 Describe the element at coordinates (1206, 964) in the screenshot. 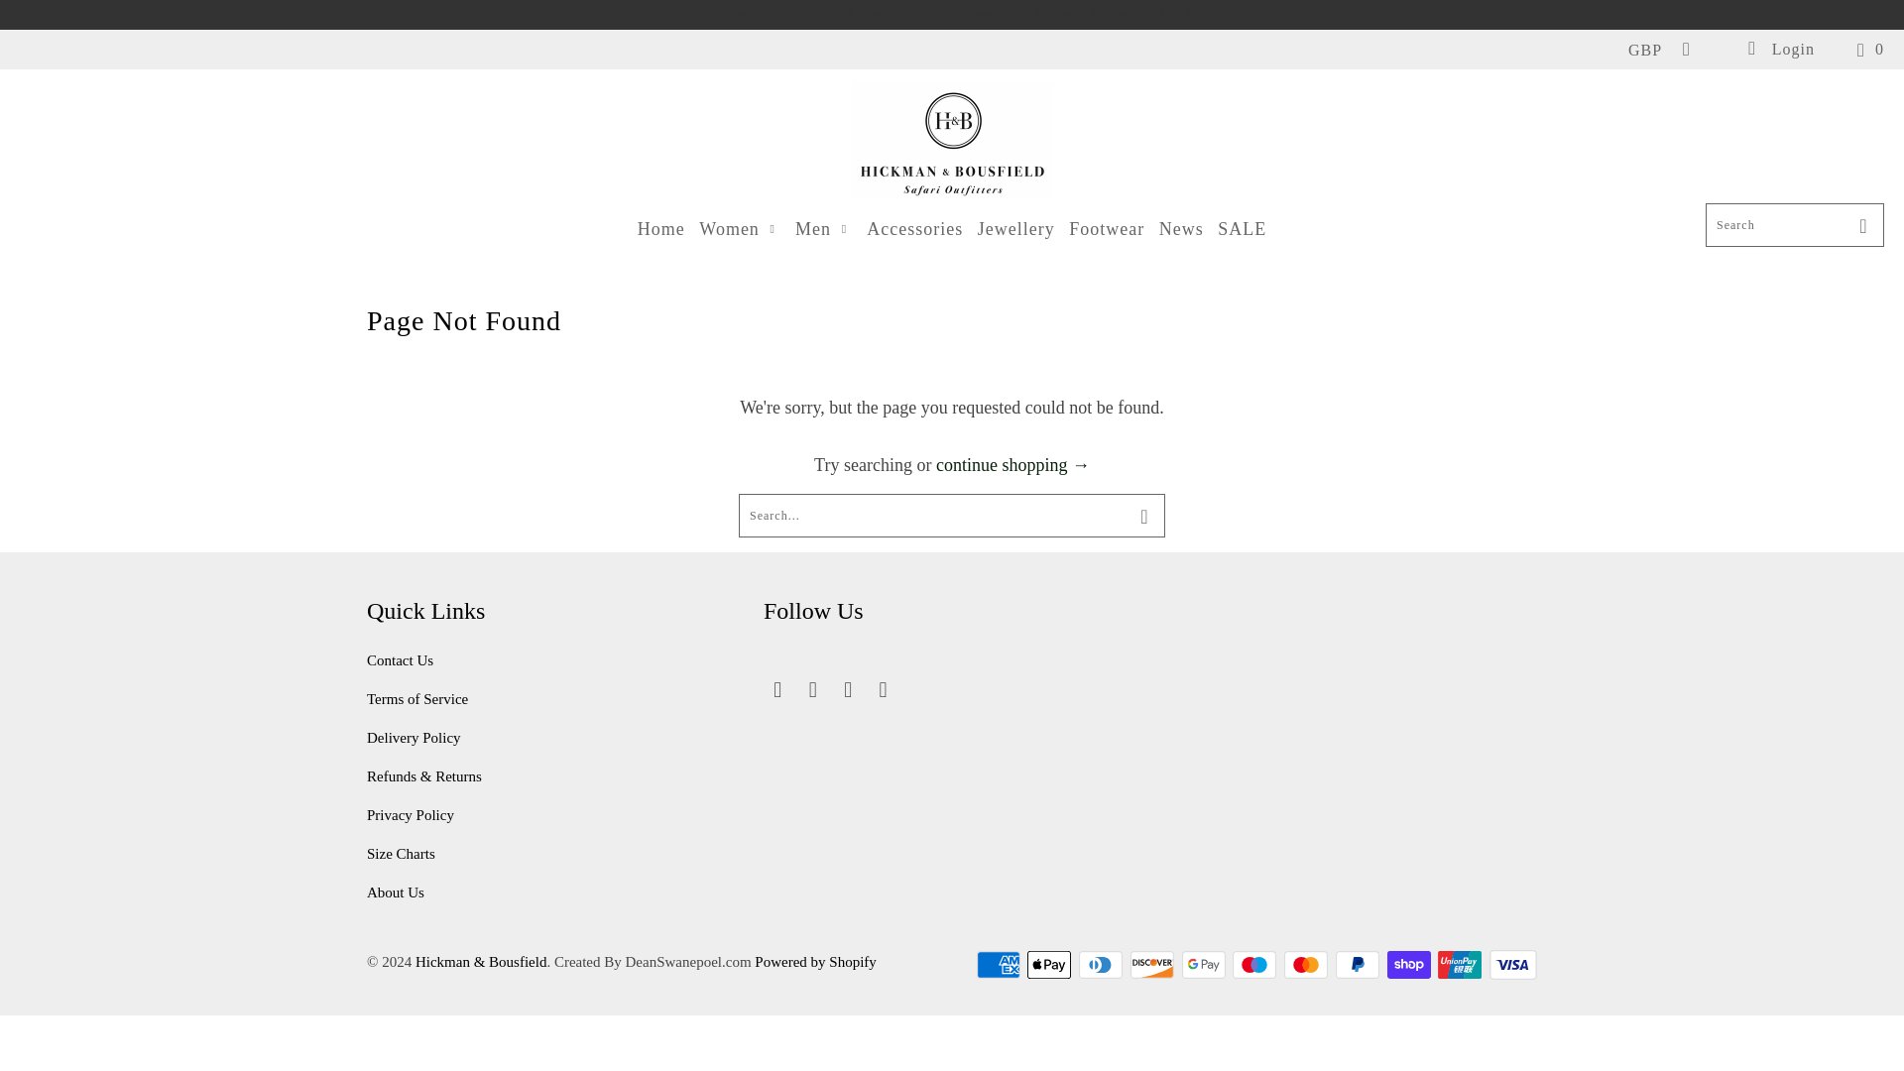

I see `Google Pay` at that location.